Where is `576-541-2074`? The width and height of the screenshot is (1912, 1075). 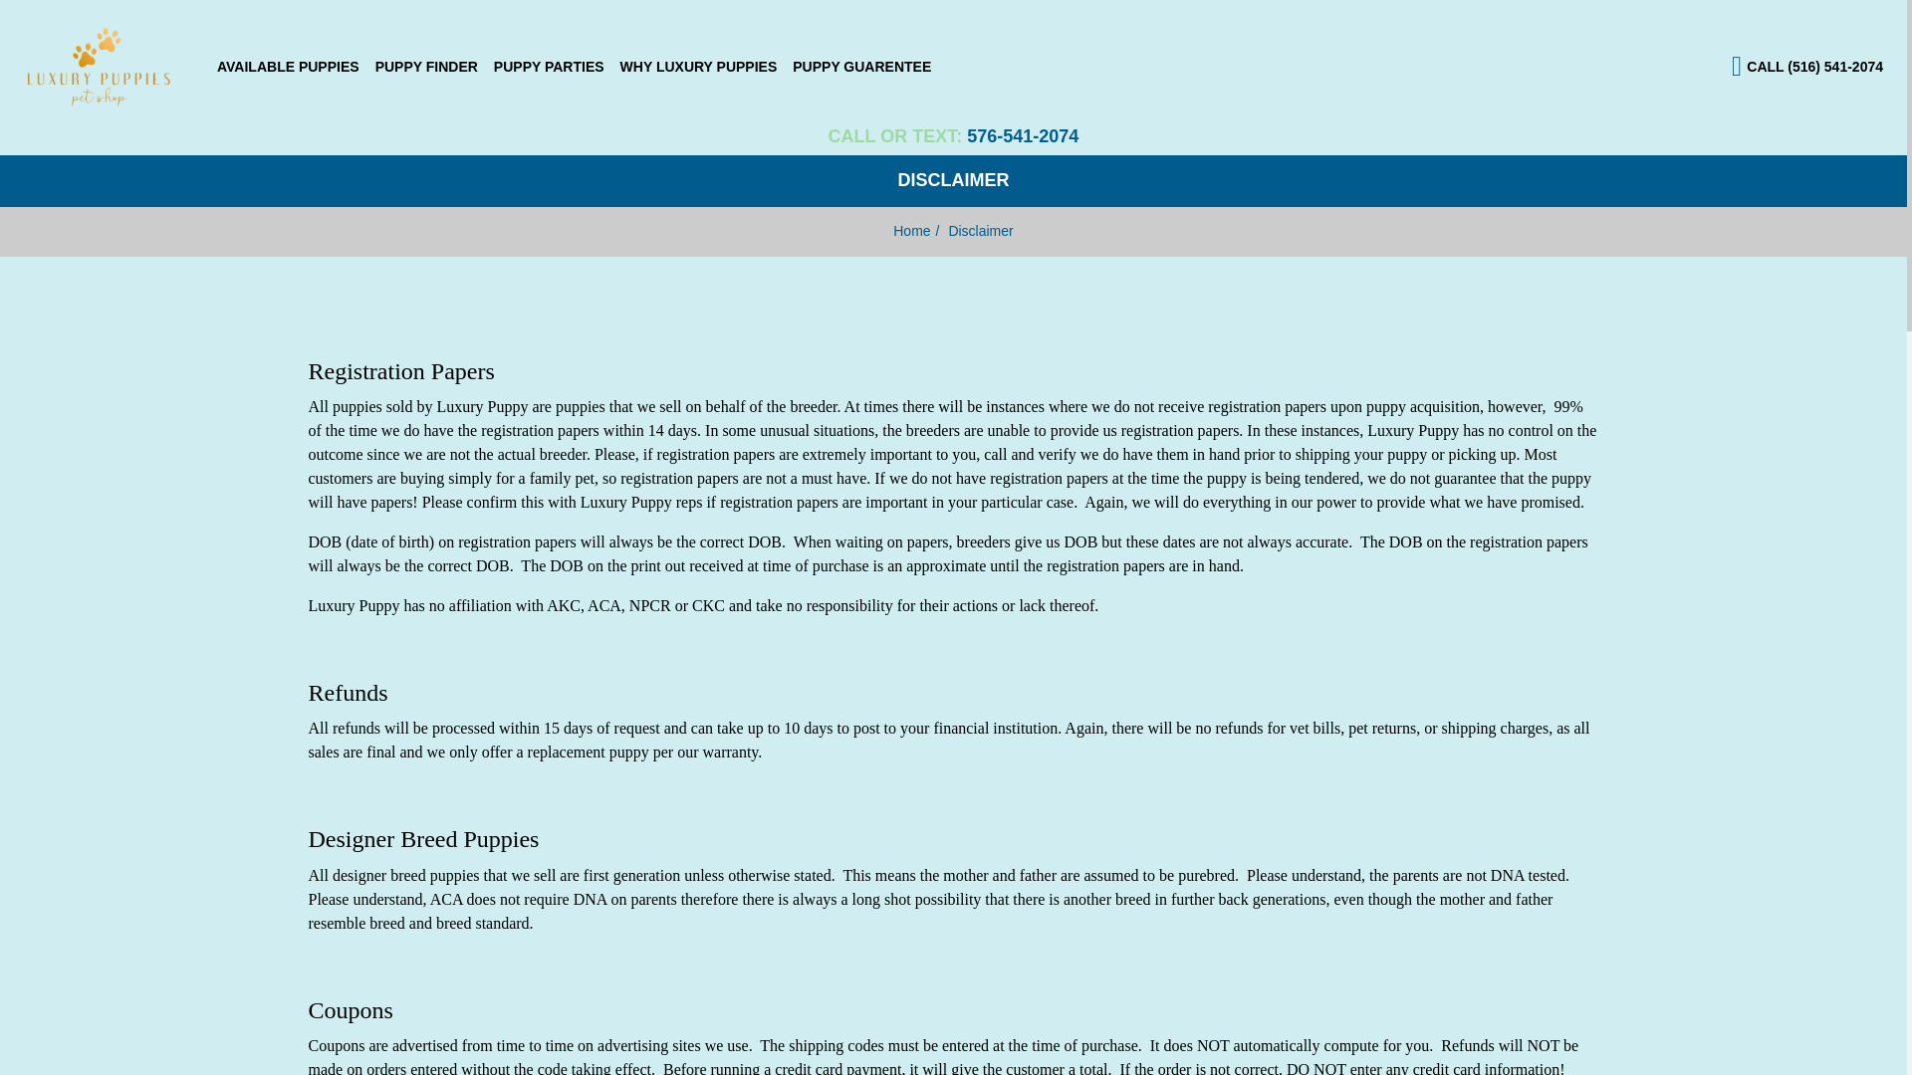
576-541-2074 is located at coordinates (1022, 135).